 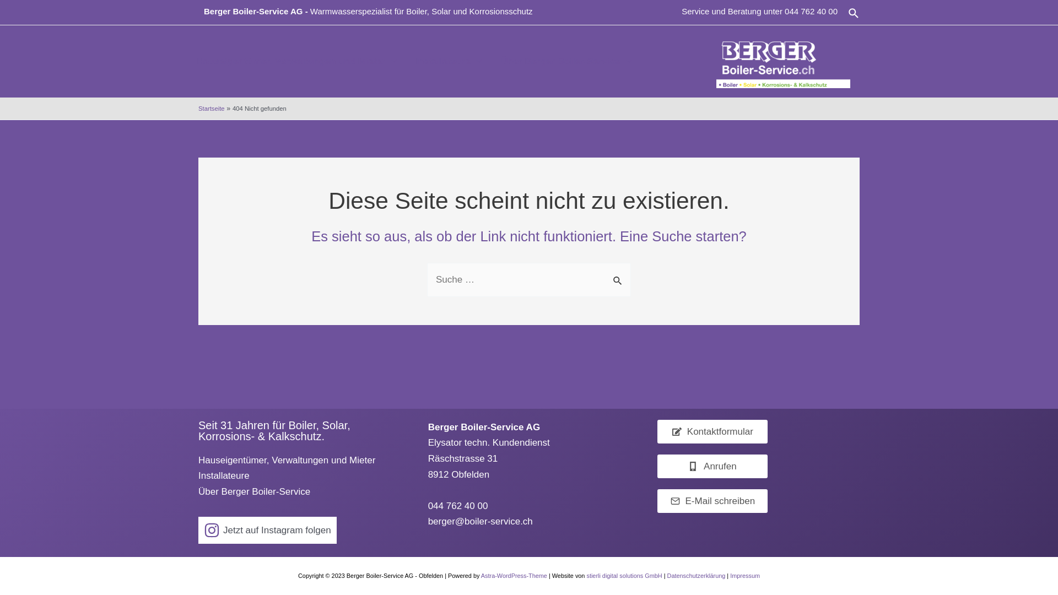 I want to click on E-Mail schreiben, so click(x=712, y=501).